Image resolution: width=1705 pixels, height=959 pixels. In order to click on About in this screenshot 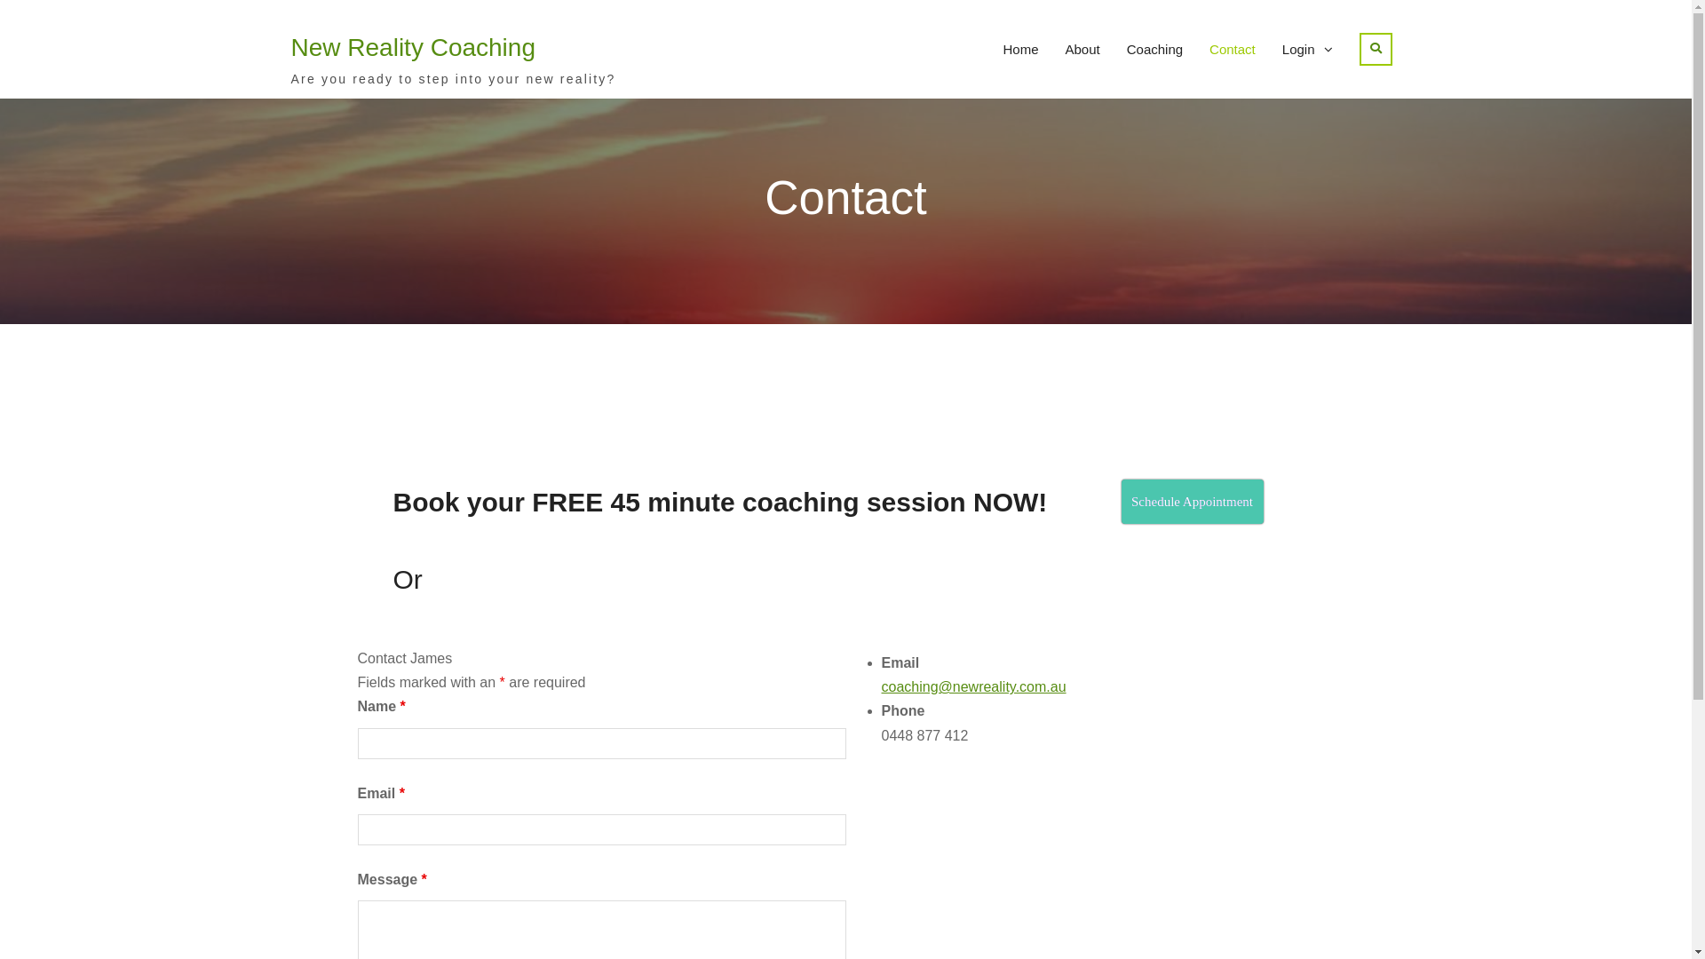, I will do `click(1082, 50)`.